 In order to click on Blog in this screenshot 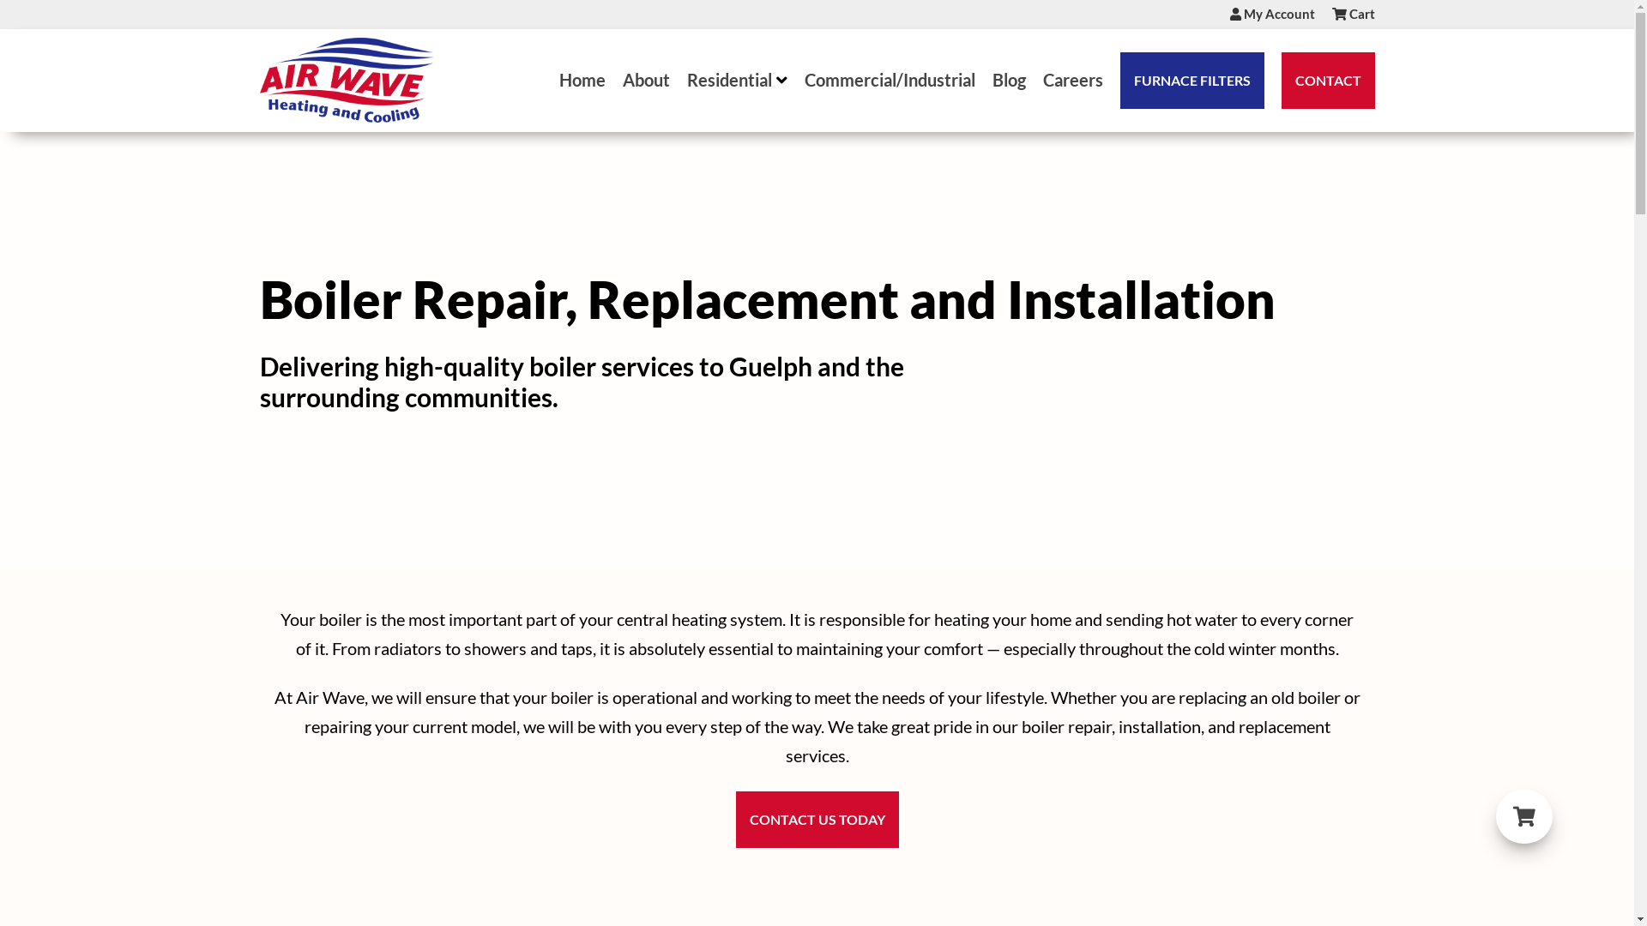, I will do `click(1009, 81)`.